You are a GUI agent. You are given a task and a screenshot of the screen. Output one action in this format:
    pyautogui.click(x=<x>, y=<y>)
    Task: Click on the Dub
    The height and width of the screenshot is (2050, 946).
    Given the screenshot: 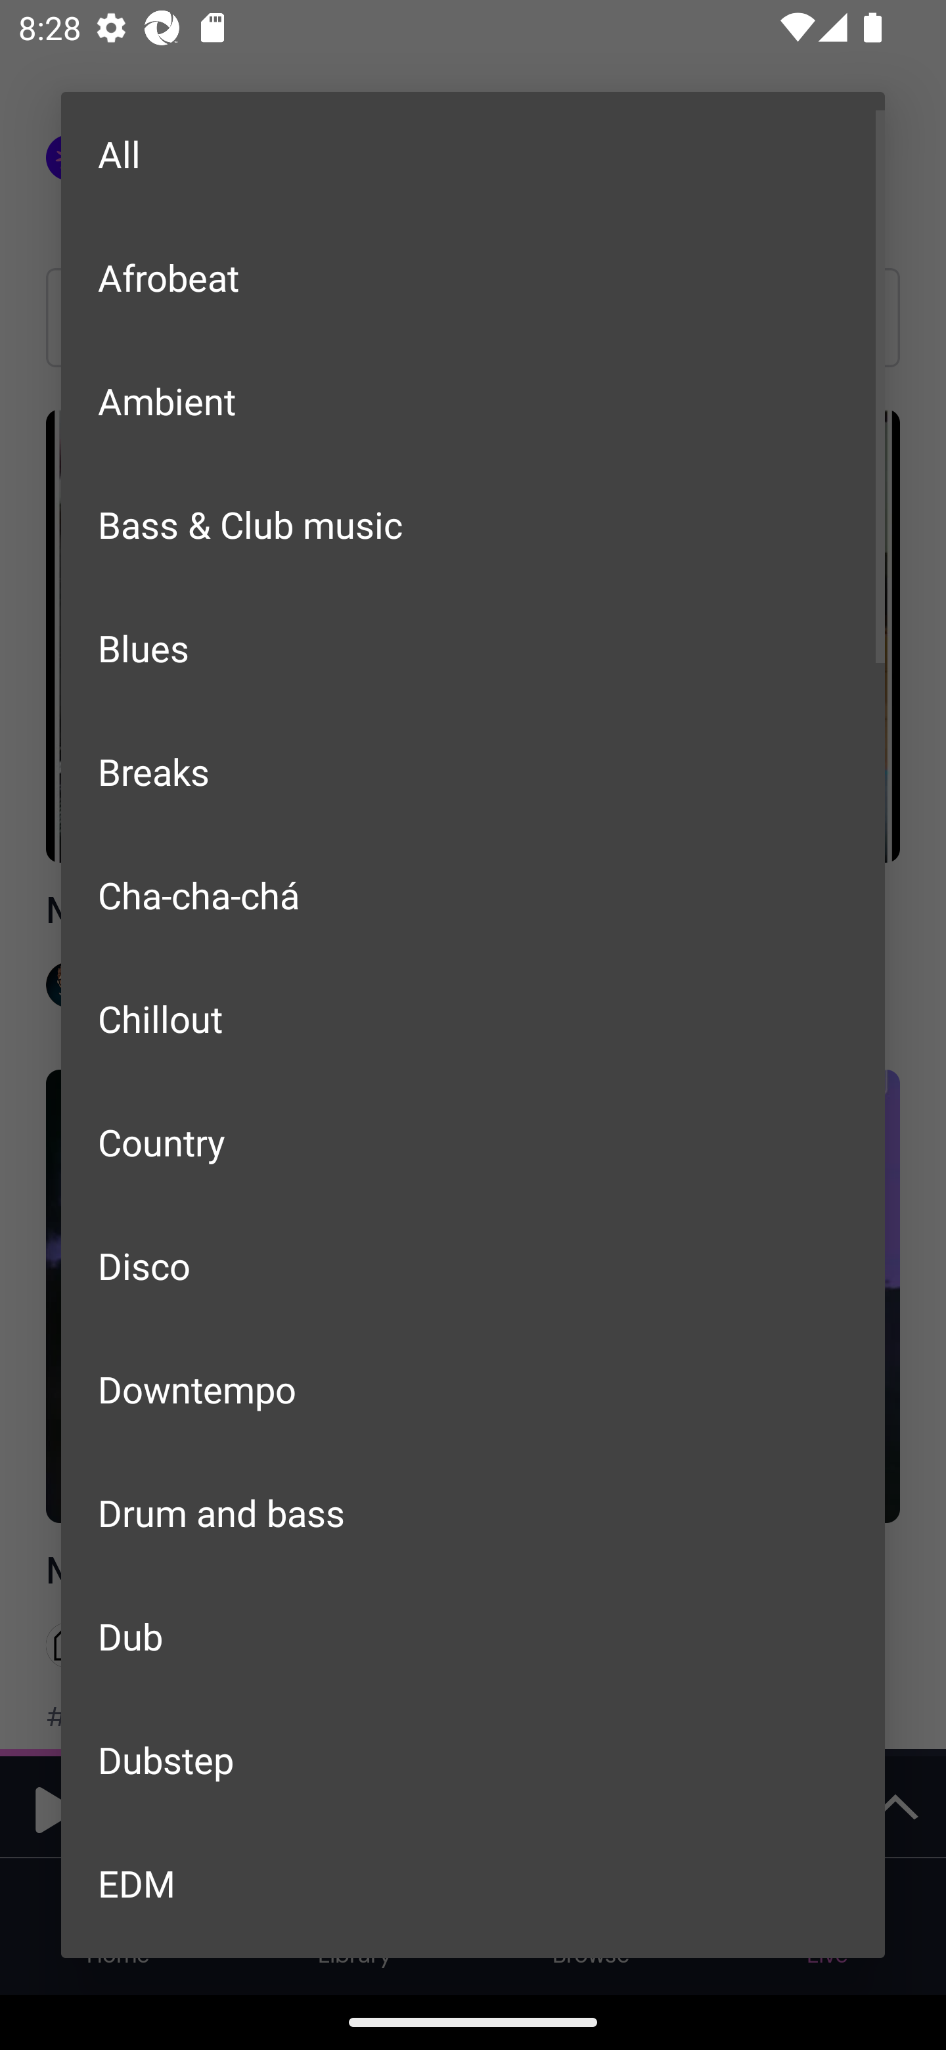 What is the action you would take?
    pyautogui.click(x=473, y=1636)
    